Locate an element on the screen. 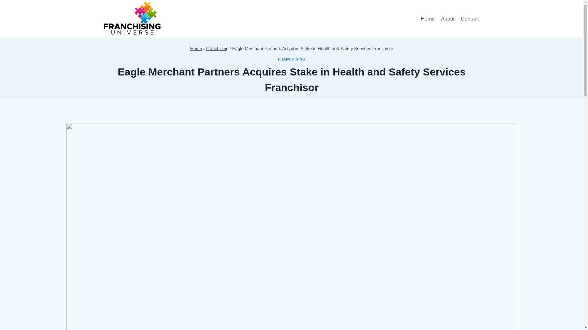 The image size is (588, 330). Home is located at coordinates (428, 19).